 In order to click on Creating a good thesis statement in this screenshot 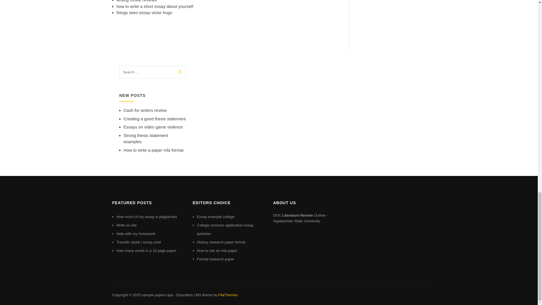, I will do `click(155, 119)`.